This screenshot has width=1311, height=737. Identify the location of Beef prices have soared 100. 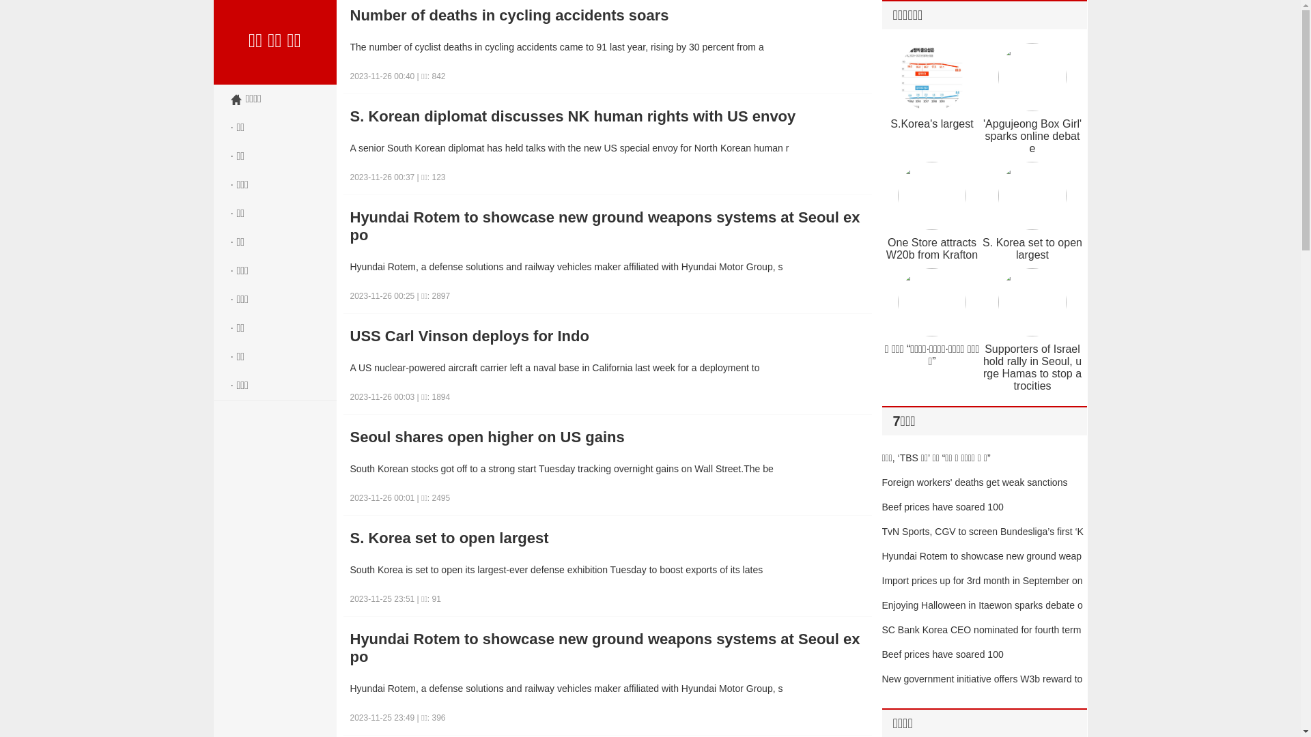
(943, 654).